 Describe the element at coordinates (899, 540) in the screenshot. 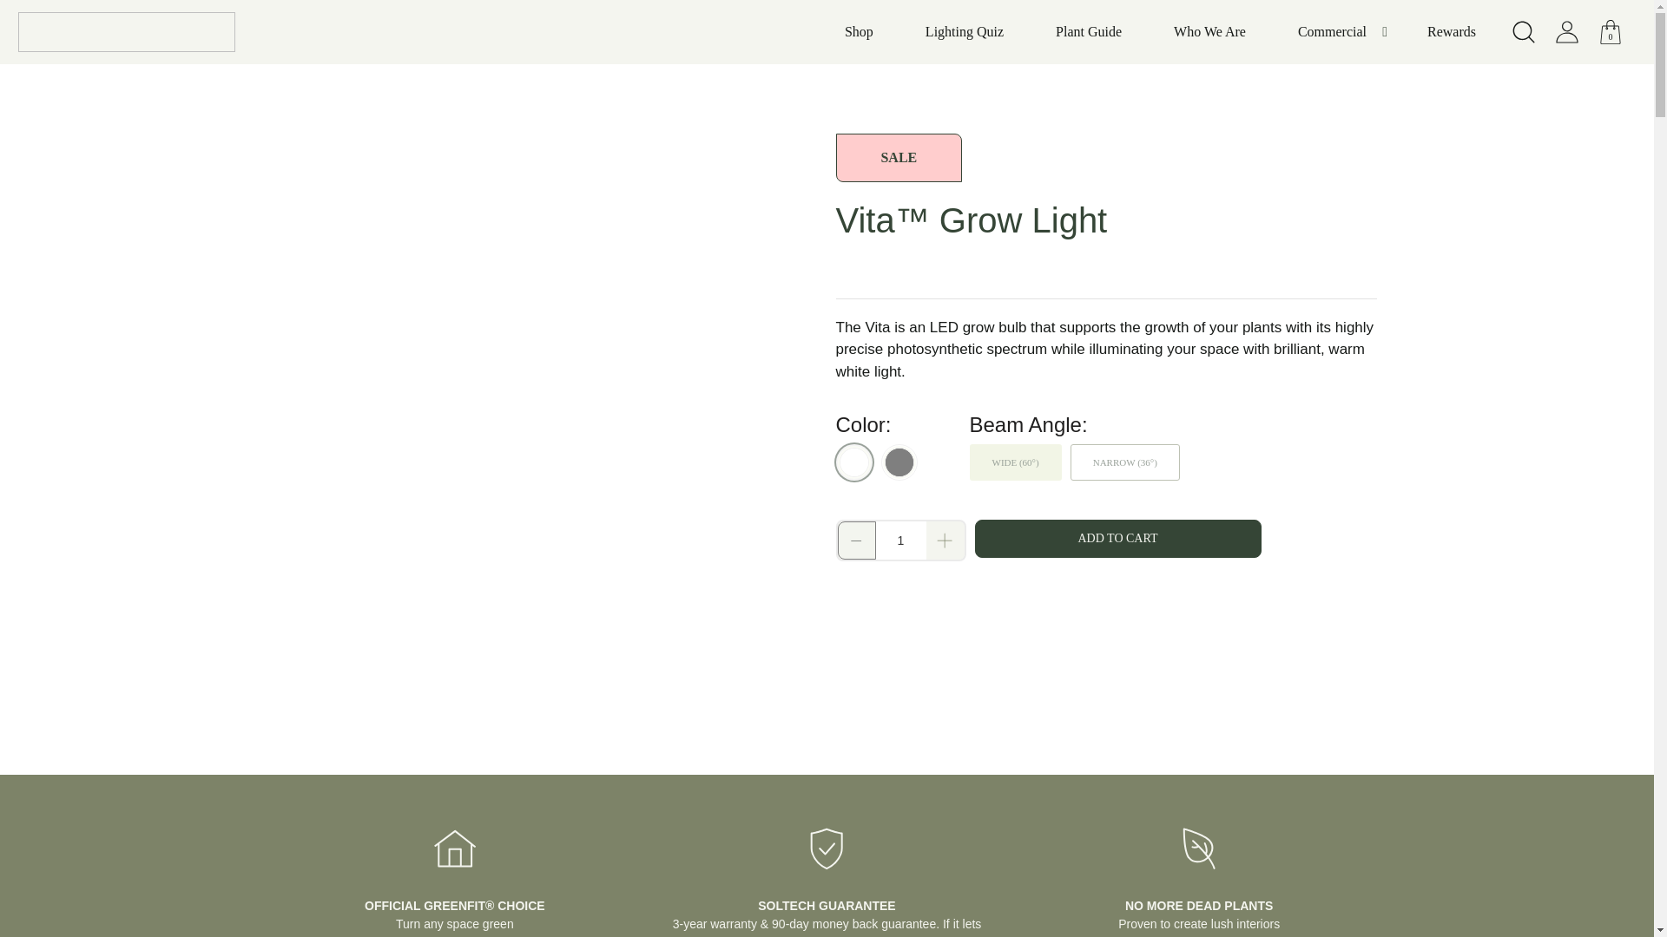

I see `1` at that location.